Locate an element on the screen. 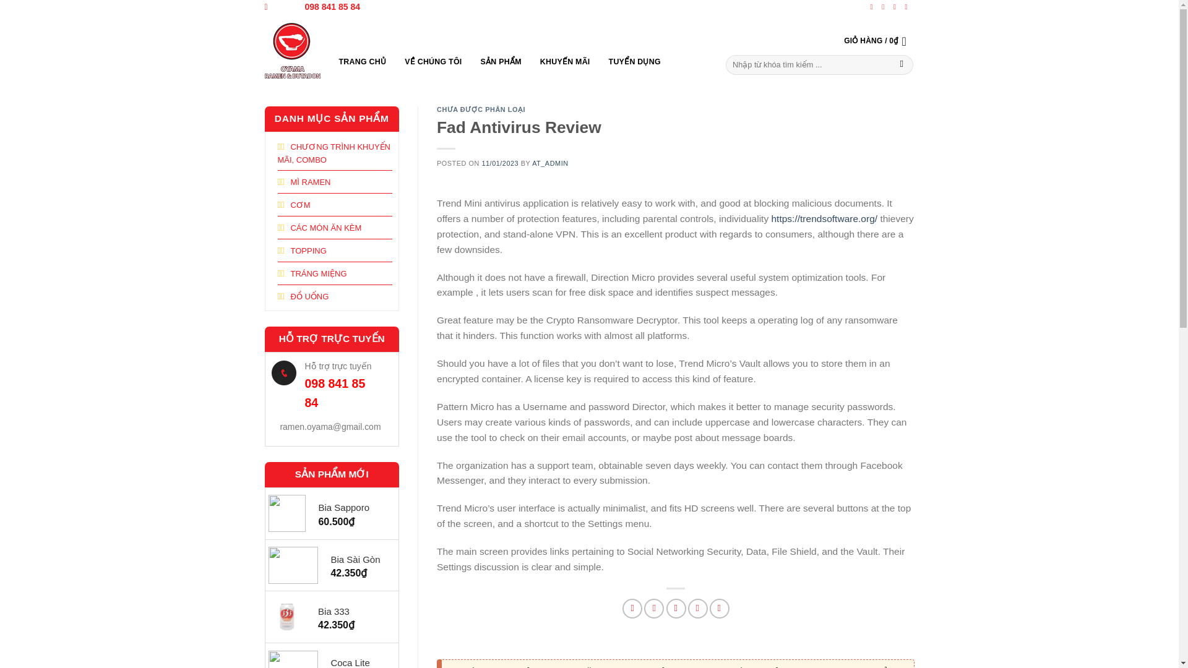 The width and height of the screenshot is (1188, 668). Share on Facebook is located at coordinates (632, 609).